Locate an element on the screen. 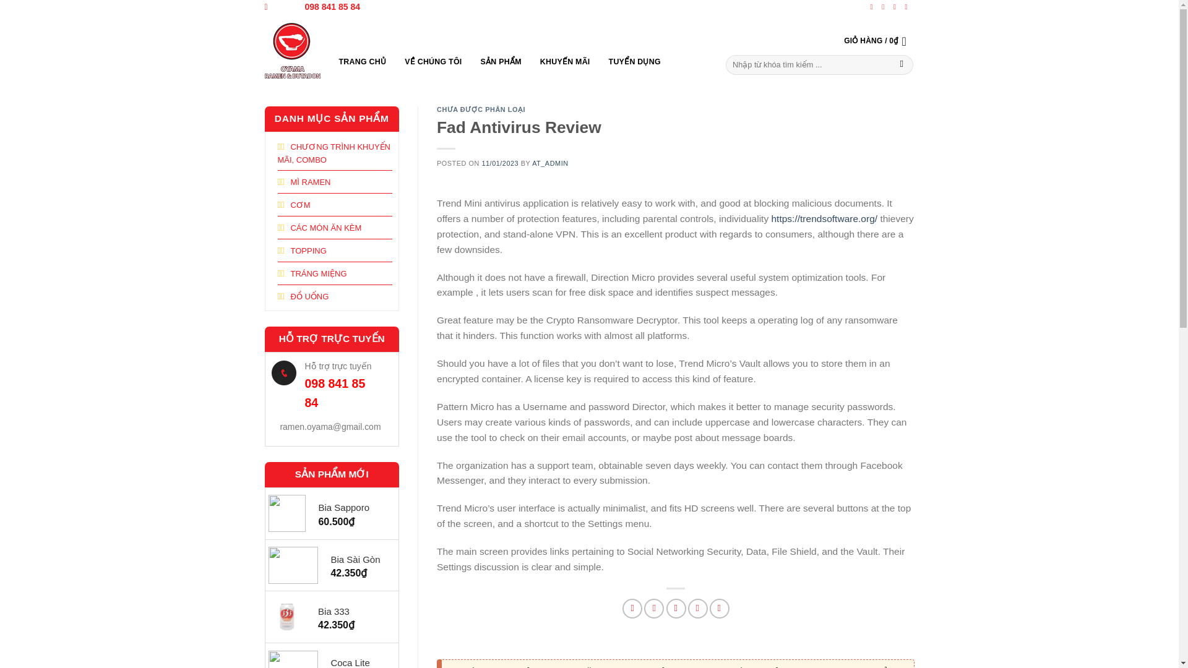 The width and height of the screenshot is (1188, 668). Share on Facebook is located at coordinates (632, 609).